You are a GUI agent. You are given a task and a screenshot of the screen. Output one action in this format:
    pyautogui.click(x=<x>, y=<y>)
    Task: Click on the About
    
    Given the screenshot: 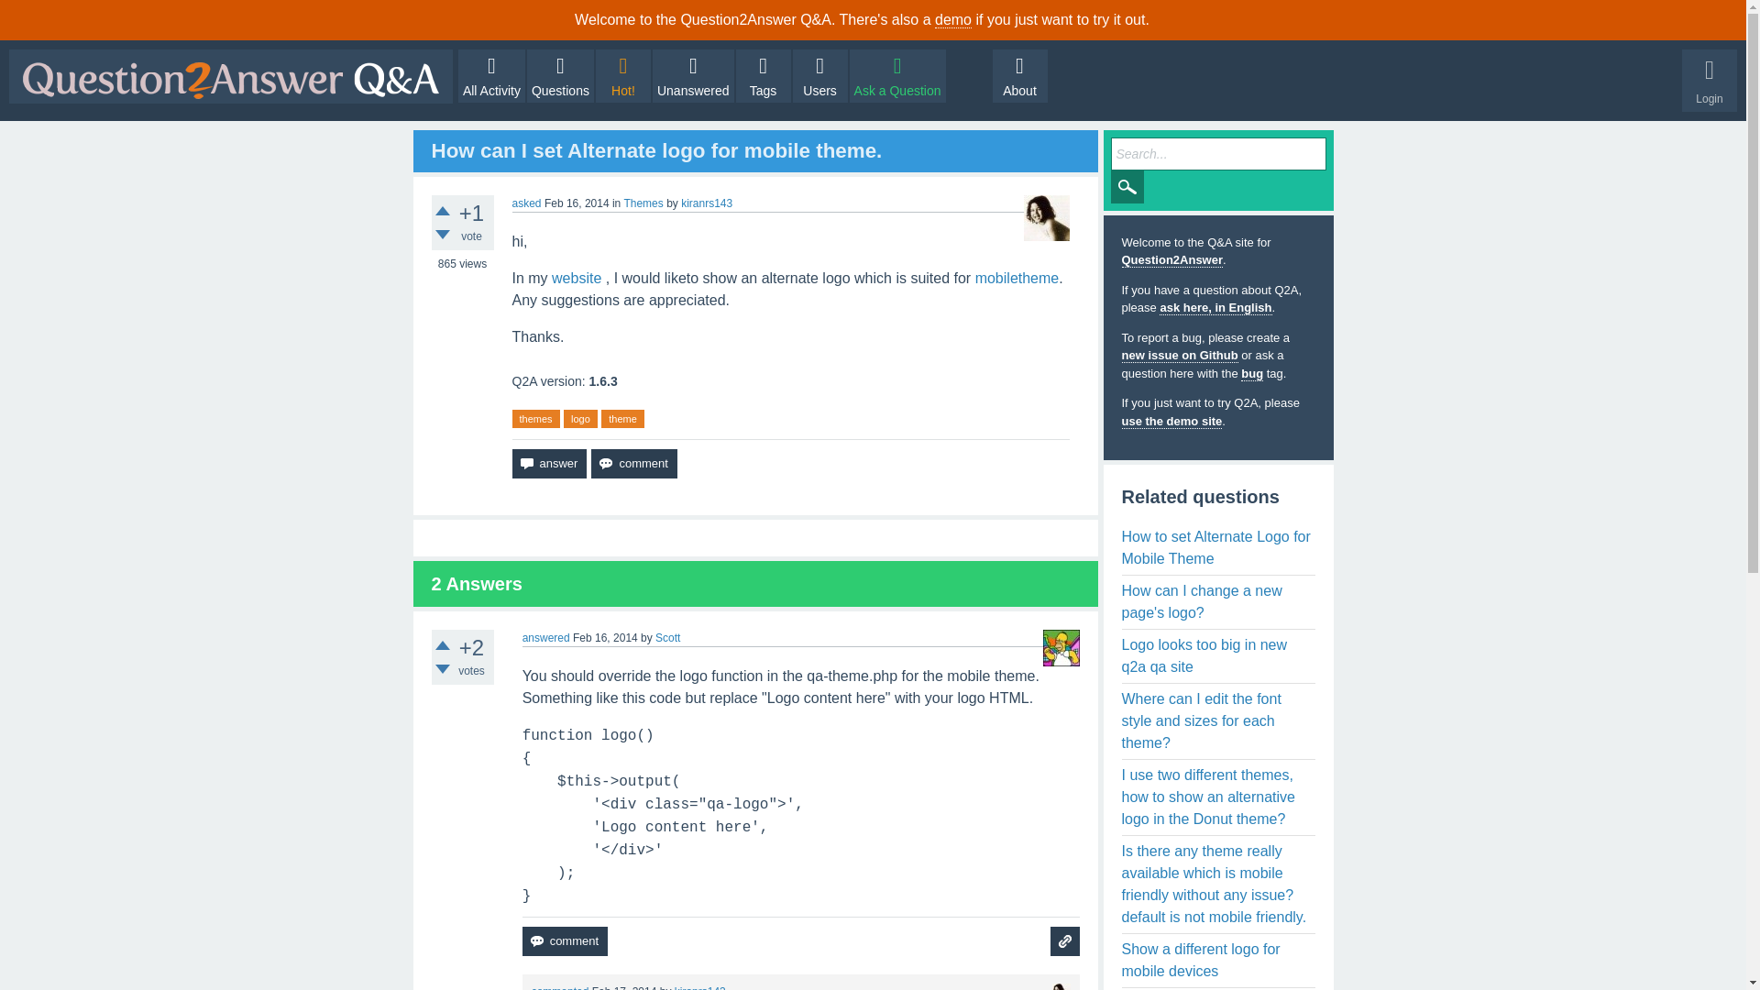 What is the action you would take?
    pyautogui.click(x=1019, y=76)
    